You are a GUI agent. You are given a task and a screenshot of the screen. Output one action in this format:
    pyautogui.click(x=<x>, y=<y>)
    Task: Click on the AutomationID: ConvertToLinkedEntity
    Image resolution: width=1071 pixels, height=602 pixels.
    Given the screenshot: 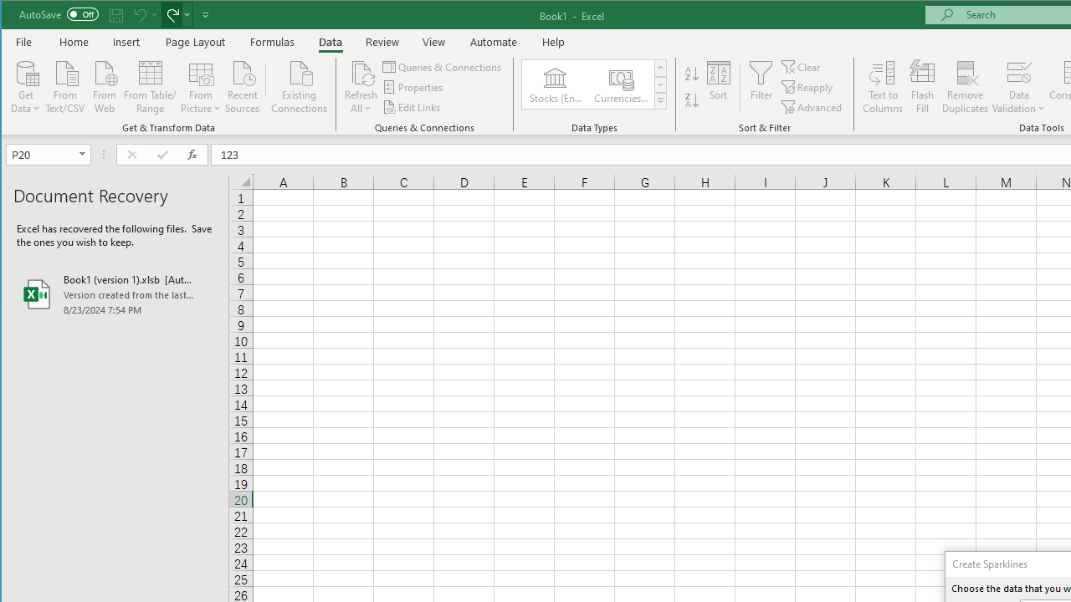 What is the action you would take?
    pyautogui.click(x=595, y=84)
    